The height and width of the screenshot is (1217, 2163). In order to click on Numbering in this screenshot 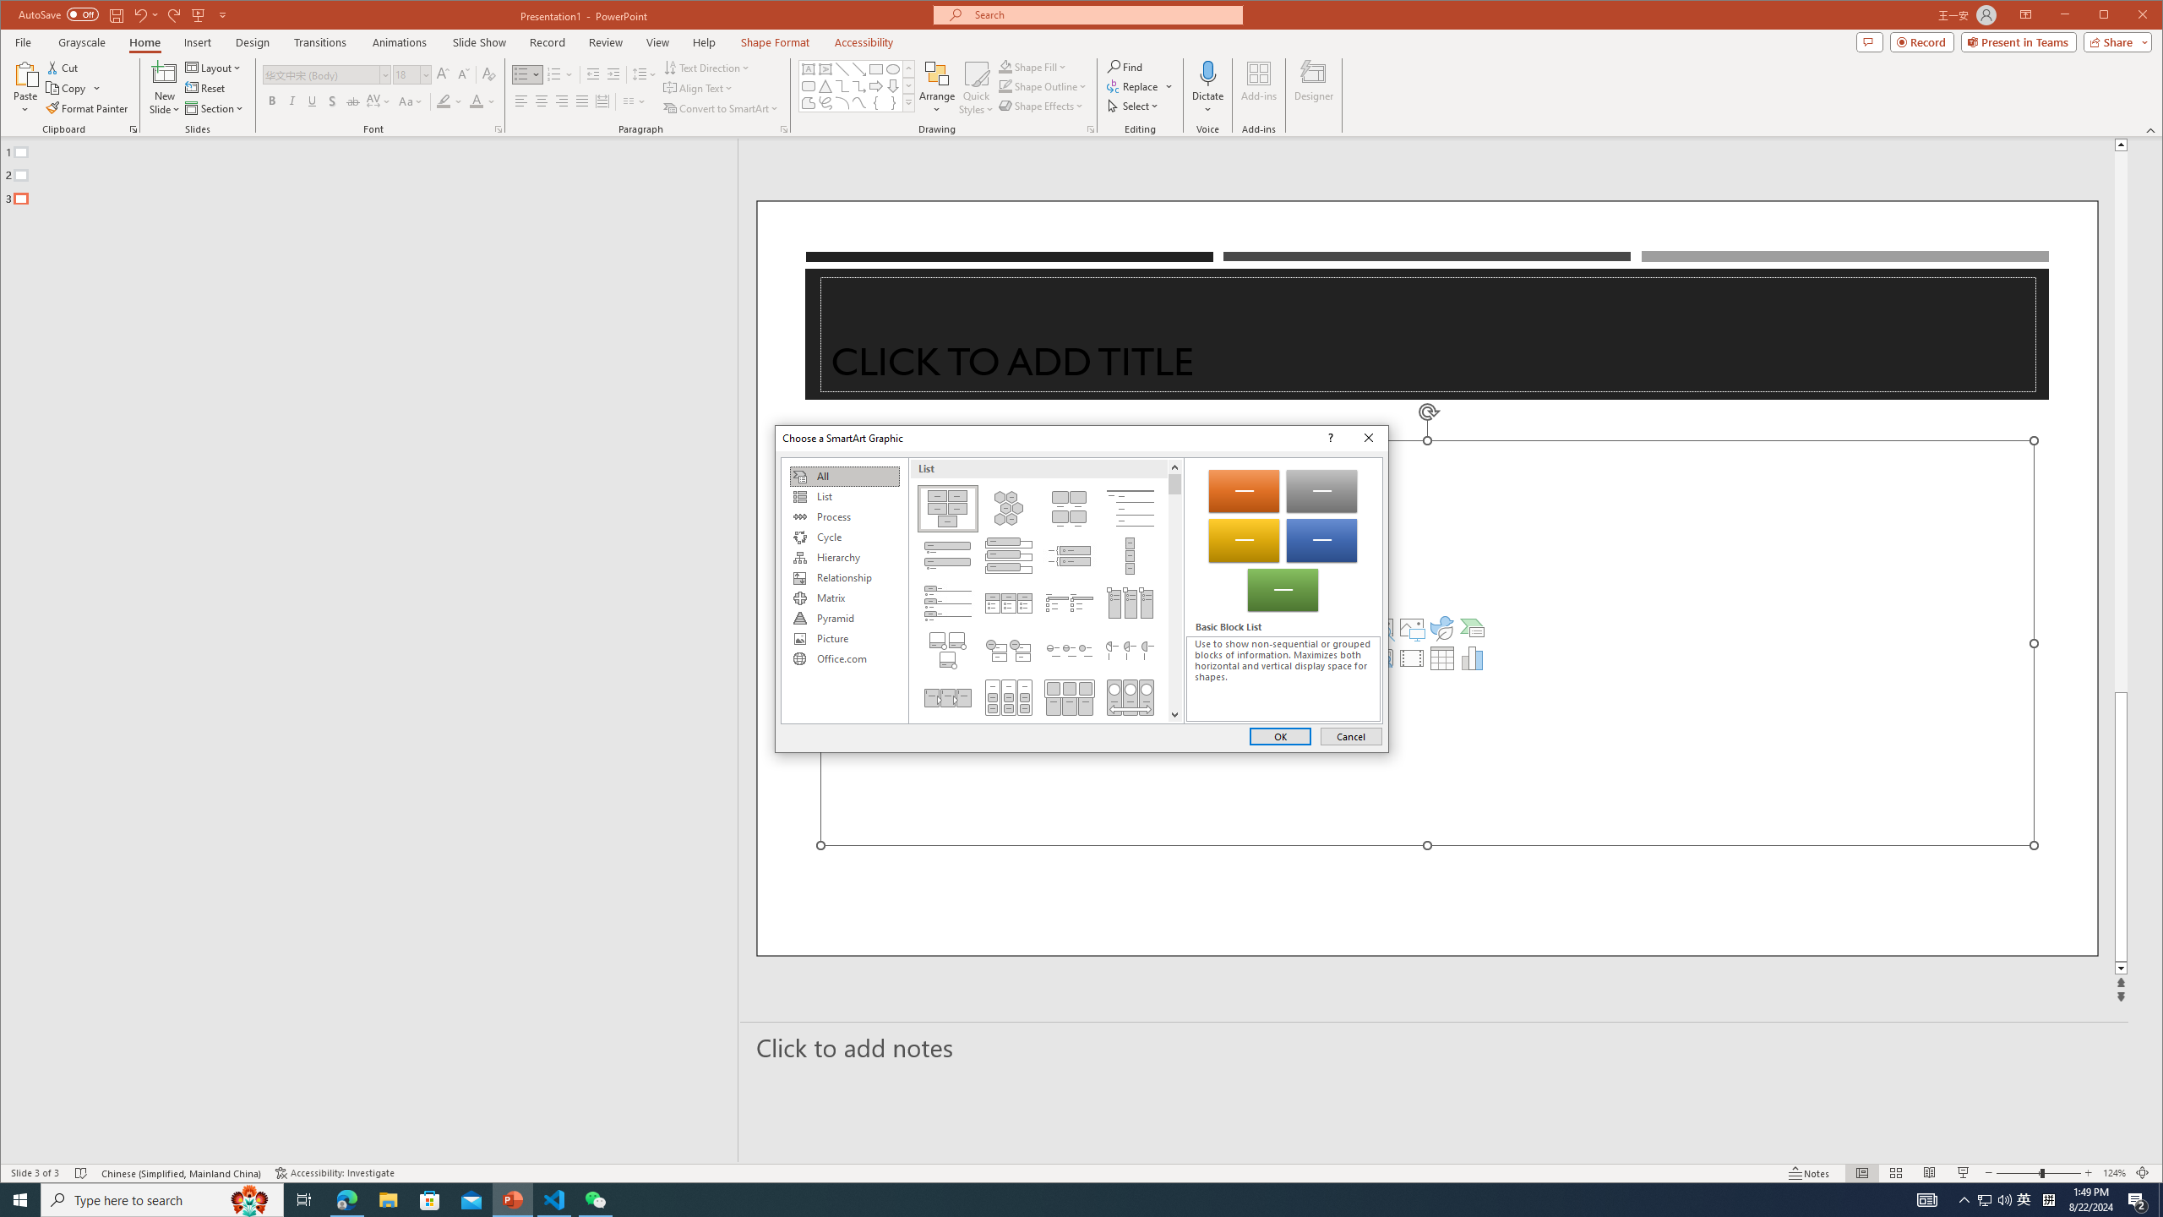, I will do `click(554, 74)`.